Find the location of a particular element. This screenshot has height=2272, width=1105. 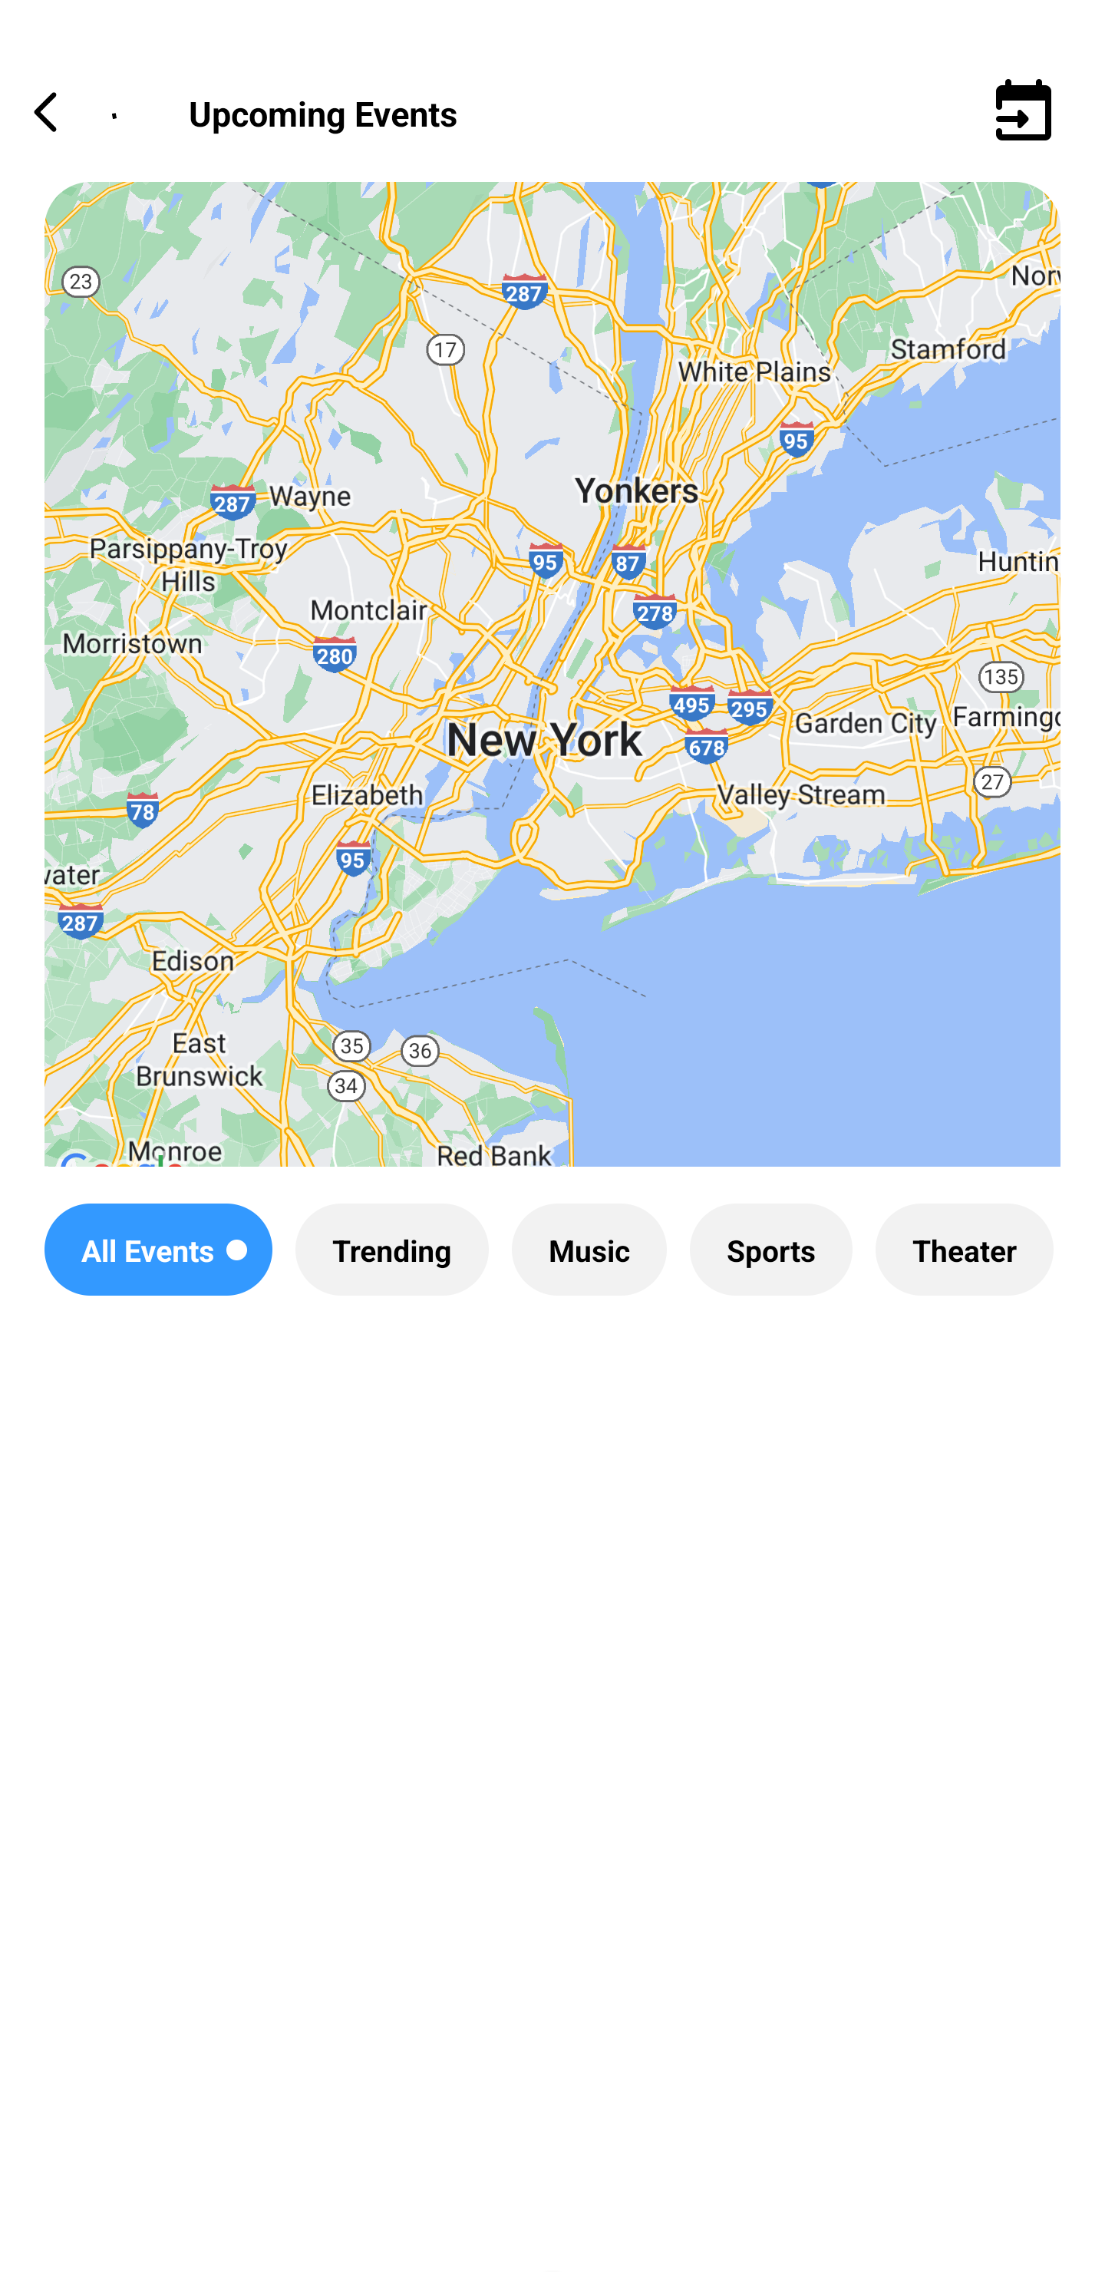

All Events is located at coordinates (158, 1250).